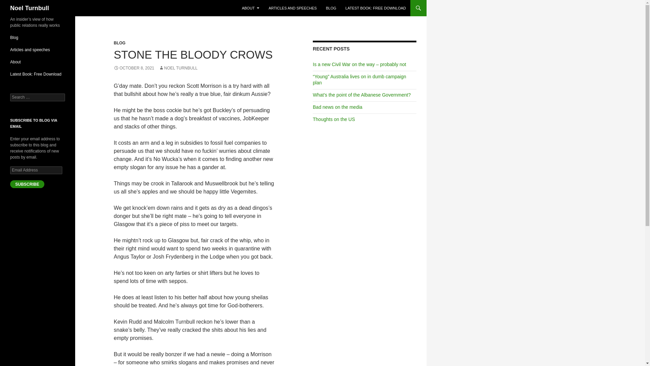 Image resolution: width=650 pixels, height=366 pixels. What do you see at coordinates (27, 184) in the screenshot?
I see `SUBSCRIBE` at bounding box center [27, 184].